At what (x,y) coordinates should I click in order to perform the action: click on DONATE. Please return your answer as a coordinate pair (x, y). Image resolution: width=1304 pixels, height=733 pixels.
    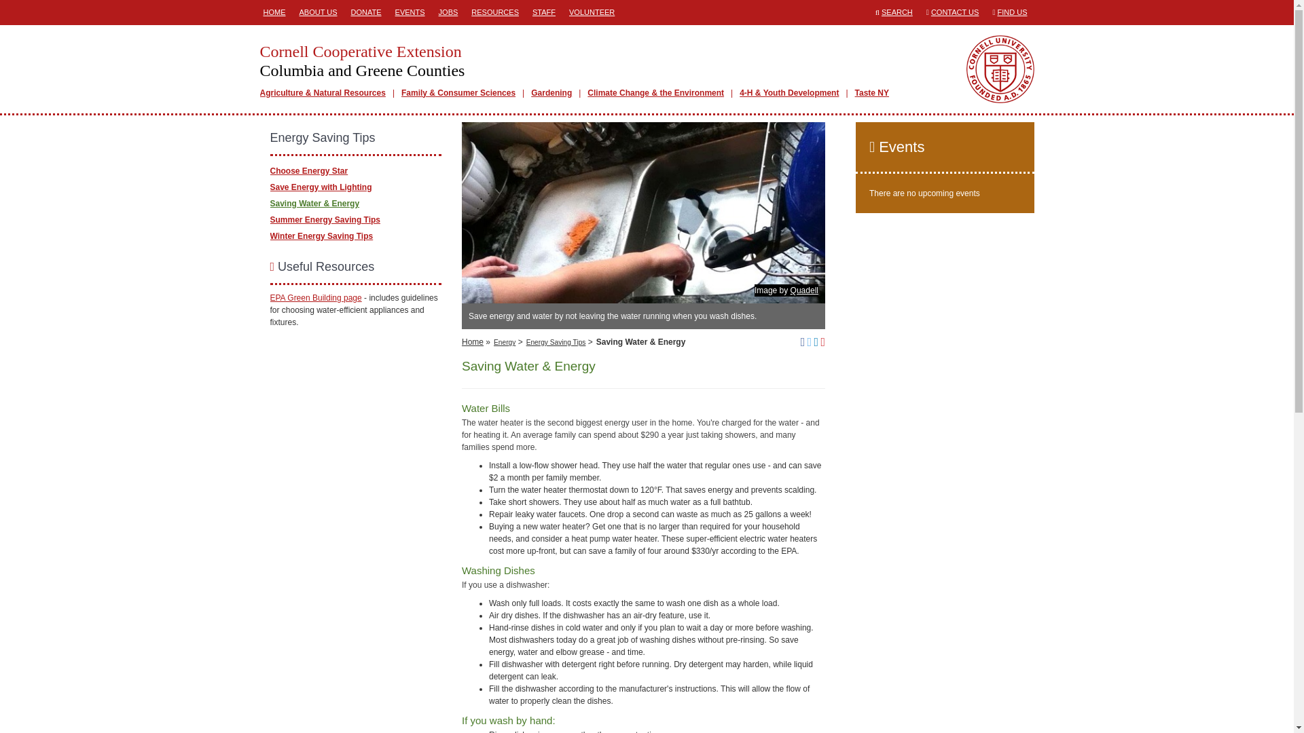
    Looking at the image, I should click on (366, 12).